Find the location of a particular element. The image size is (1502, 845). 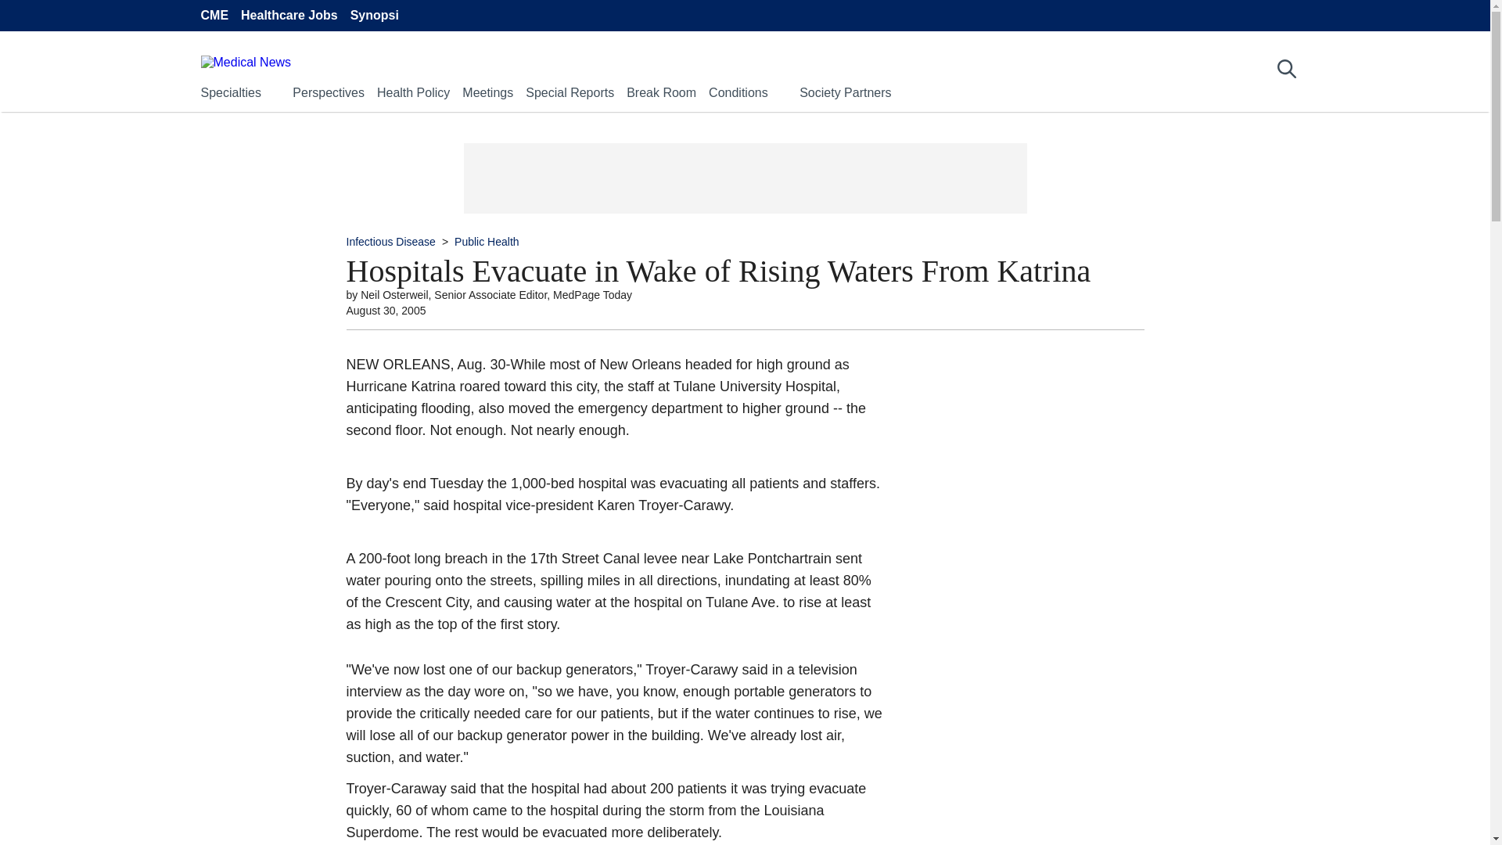

CME is located at coordinates (214, 16).